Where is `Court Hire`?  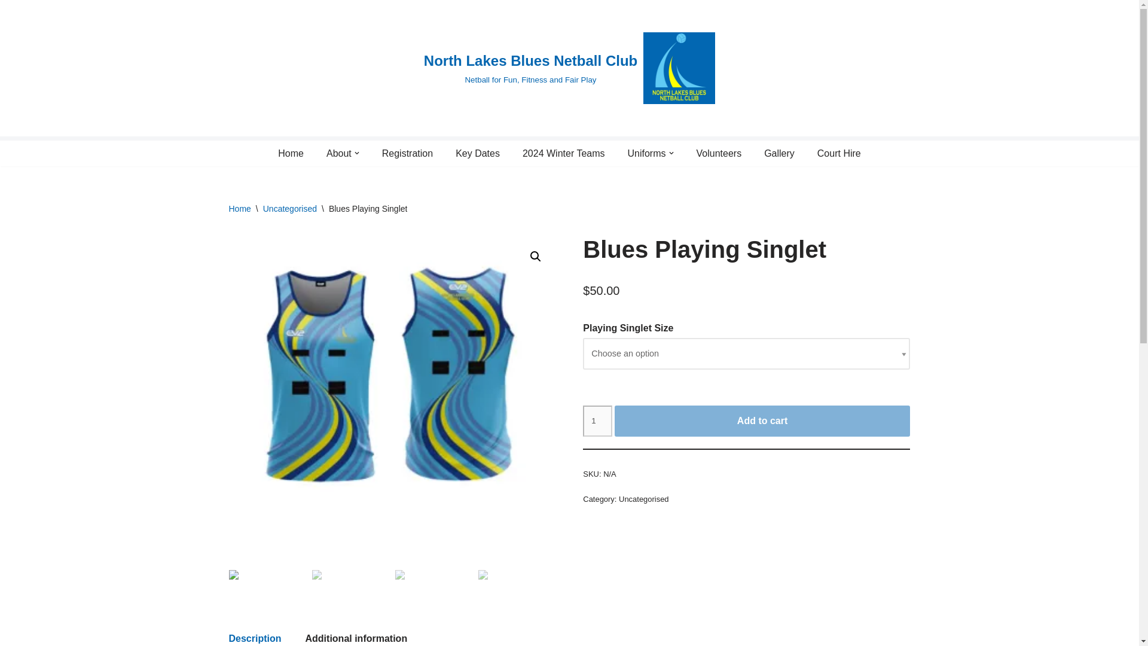 Court Hire is located at coordinates (839, 153).